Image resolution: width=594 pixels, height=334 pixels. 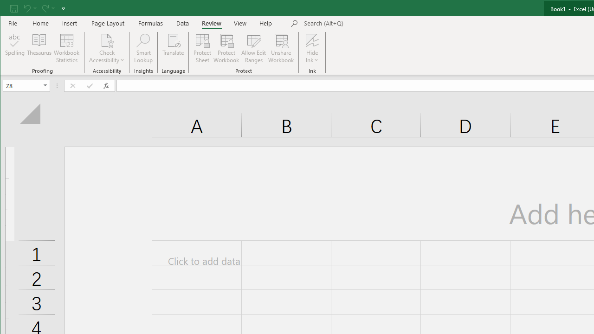 What do you see at coordinates (281, 48) in the screenshot?
I see `Unshare Workbook` at bounding box center [281, 48].